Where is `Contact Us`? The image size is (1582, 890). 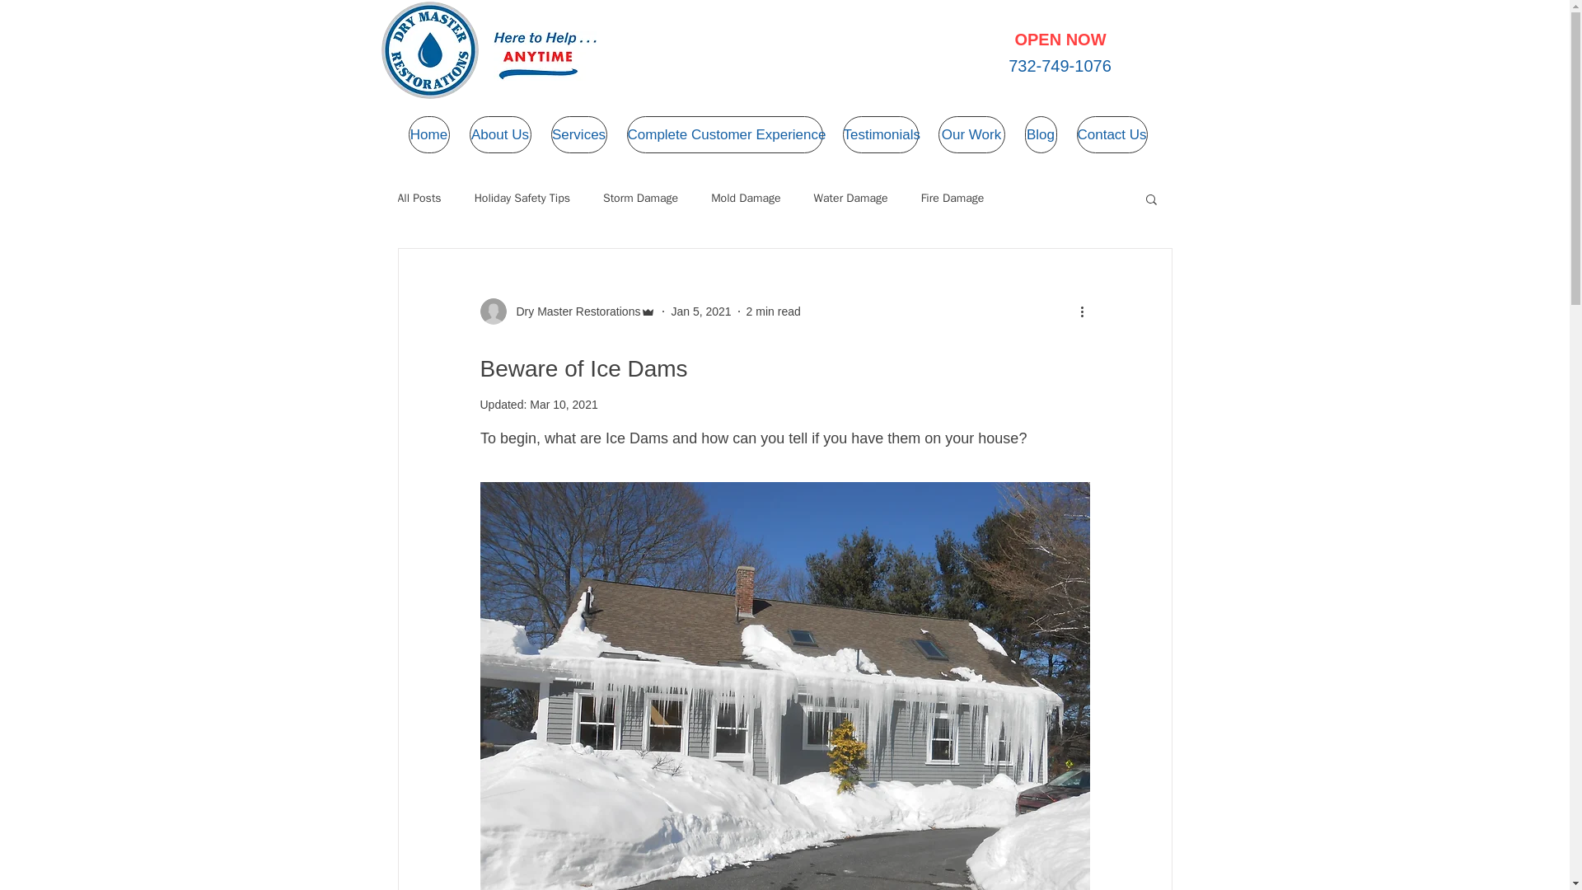 Contact Us is located at coordinates (1111, 134).